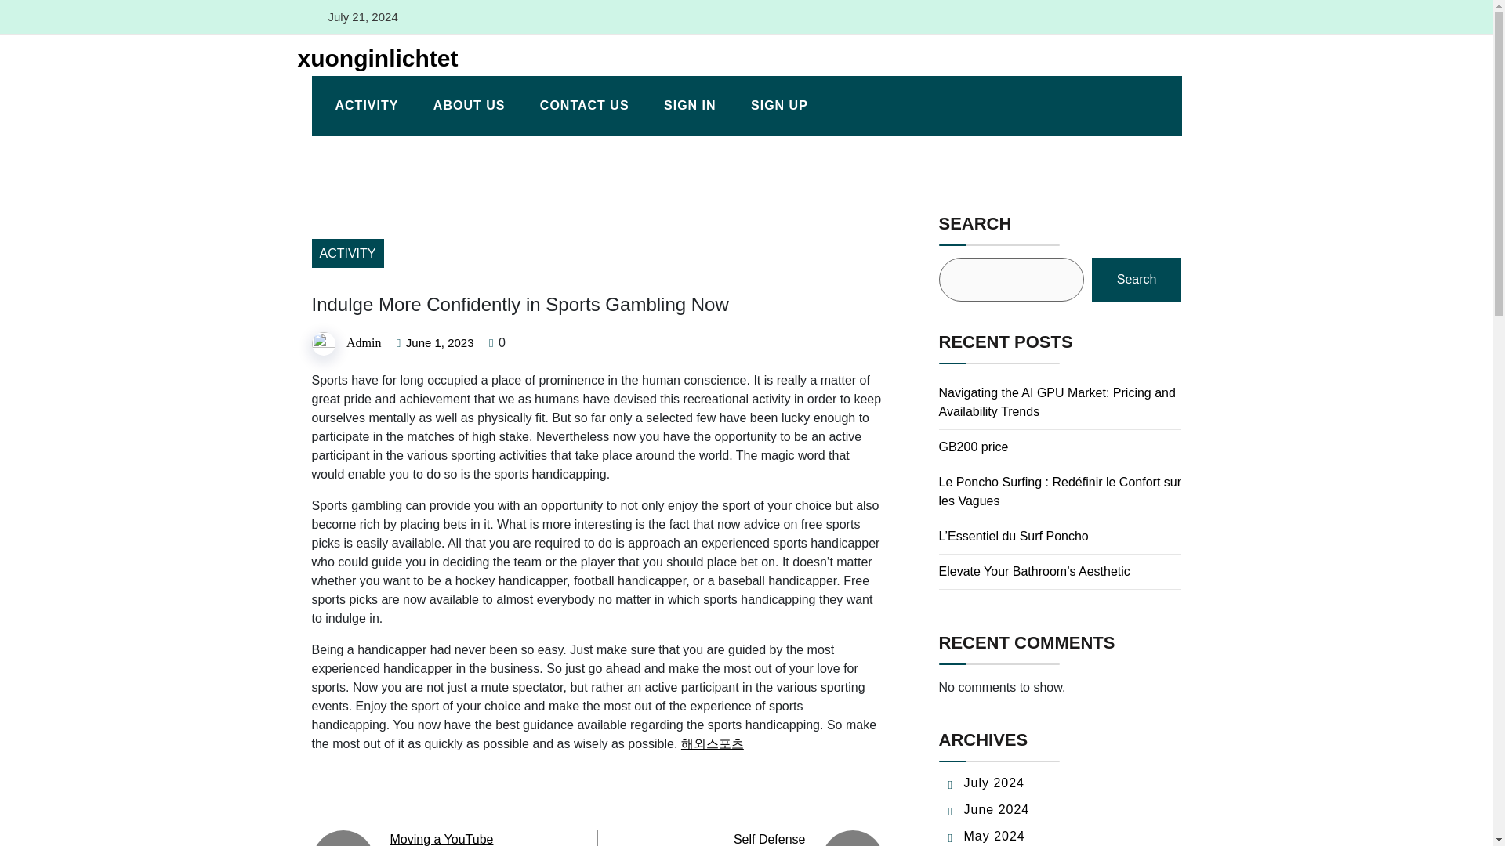 This screenshot has width=1505, height=846. I want to click on ACTIVITY, so click(347, 253).